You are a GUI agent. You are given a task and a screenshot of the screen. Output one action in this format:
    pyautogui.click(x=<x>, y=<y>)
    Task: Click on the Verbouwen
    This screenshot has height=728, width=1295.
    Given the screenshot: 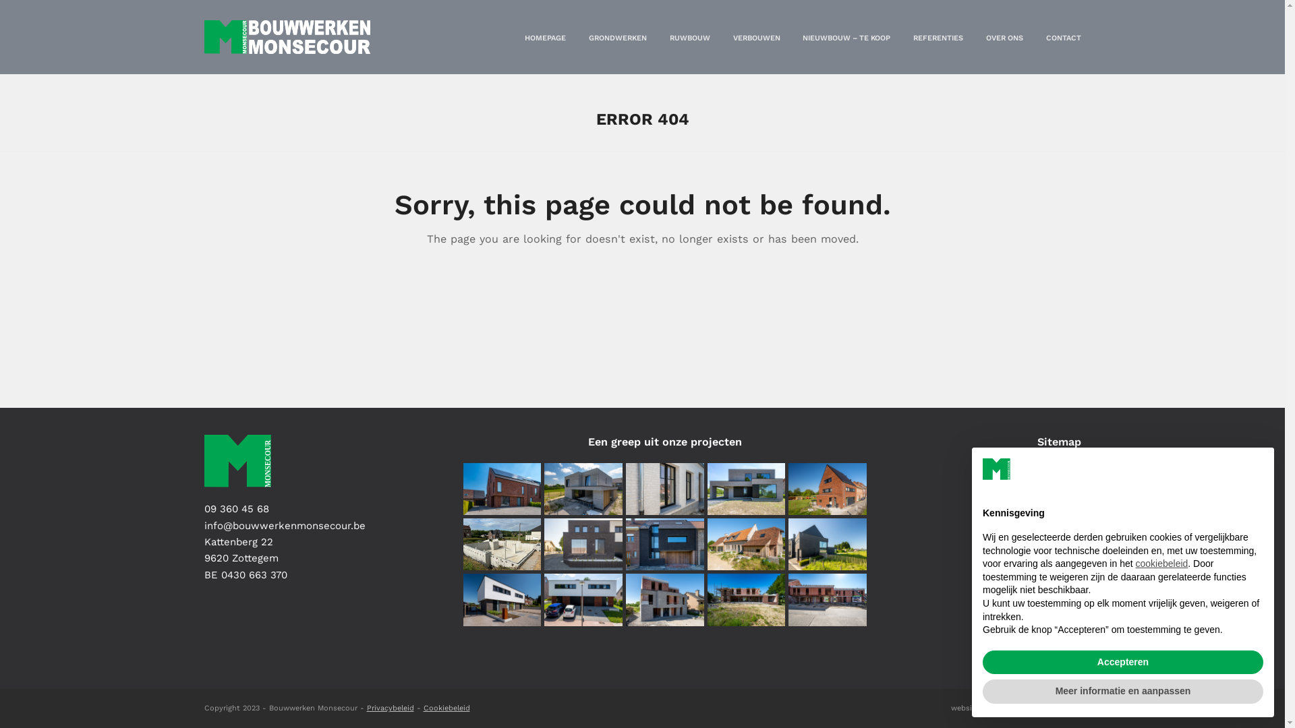 What is the action you would take?
    pyautogui.click(x=1053, y=556)
    